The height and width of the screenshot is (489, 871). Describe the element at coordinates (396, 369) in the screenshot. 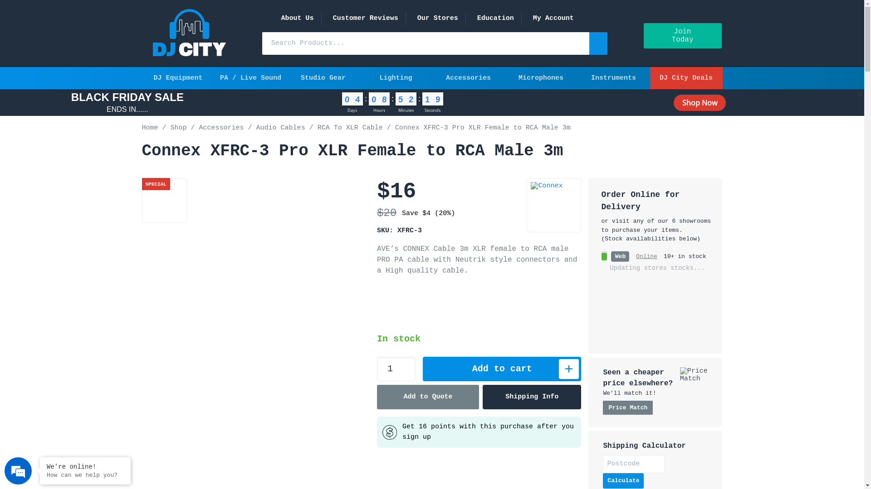

I see `Qty` at that location.